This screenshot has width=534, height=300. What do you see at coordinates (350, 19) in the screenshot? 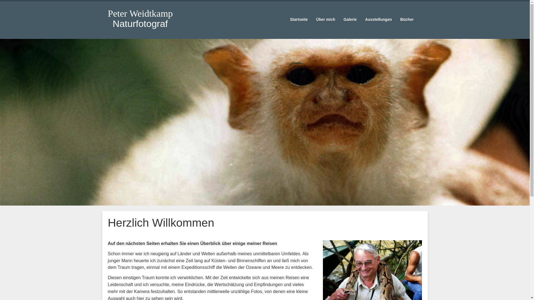
I see `Galerie` at bounding box center [350, 19].